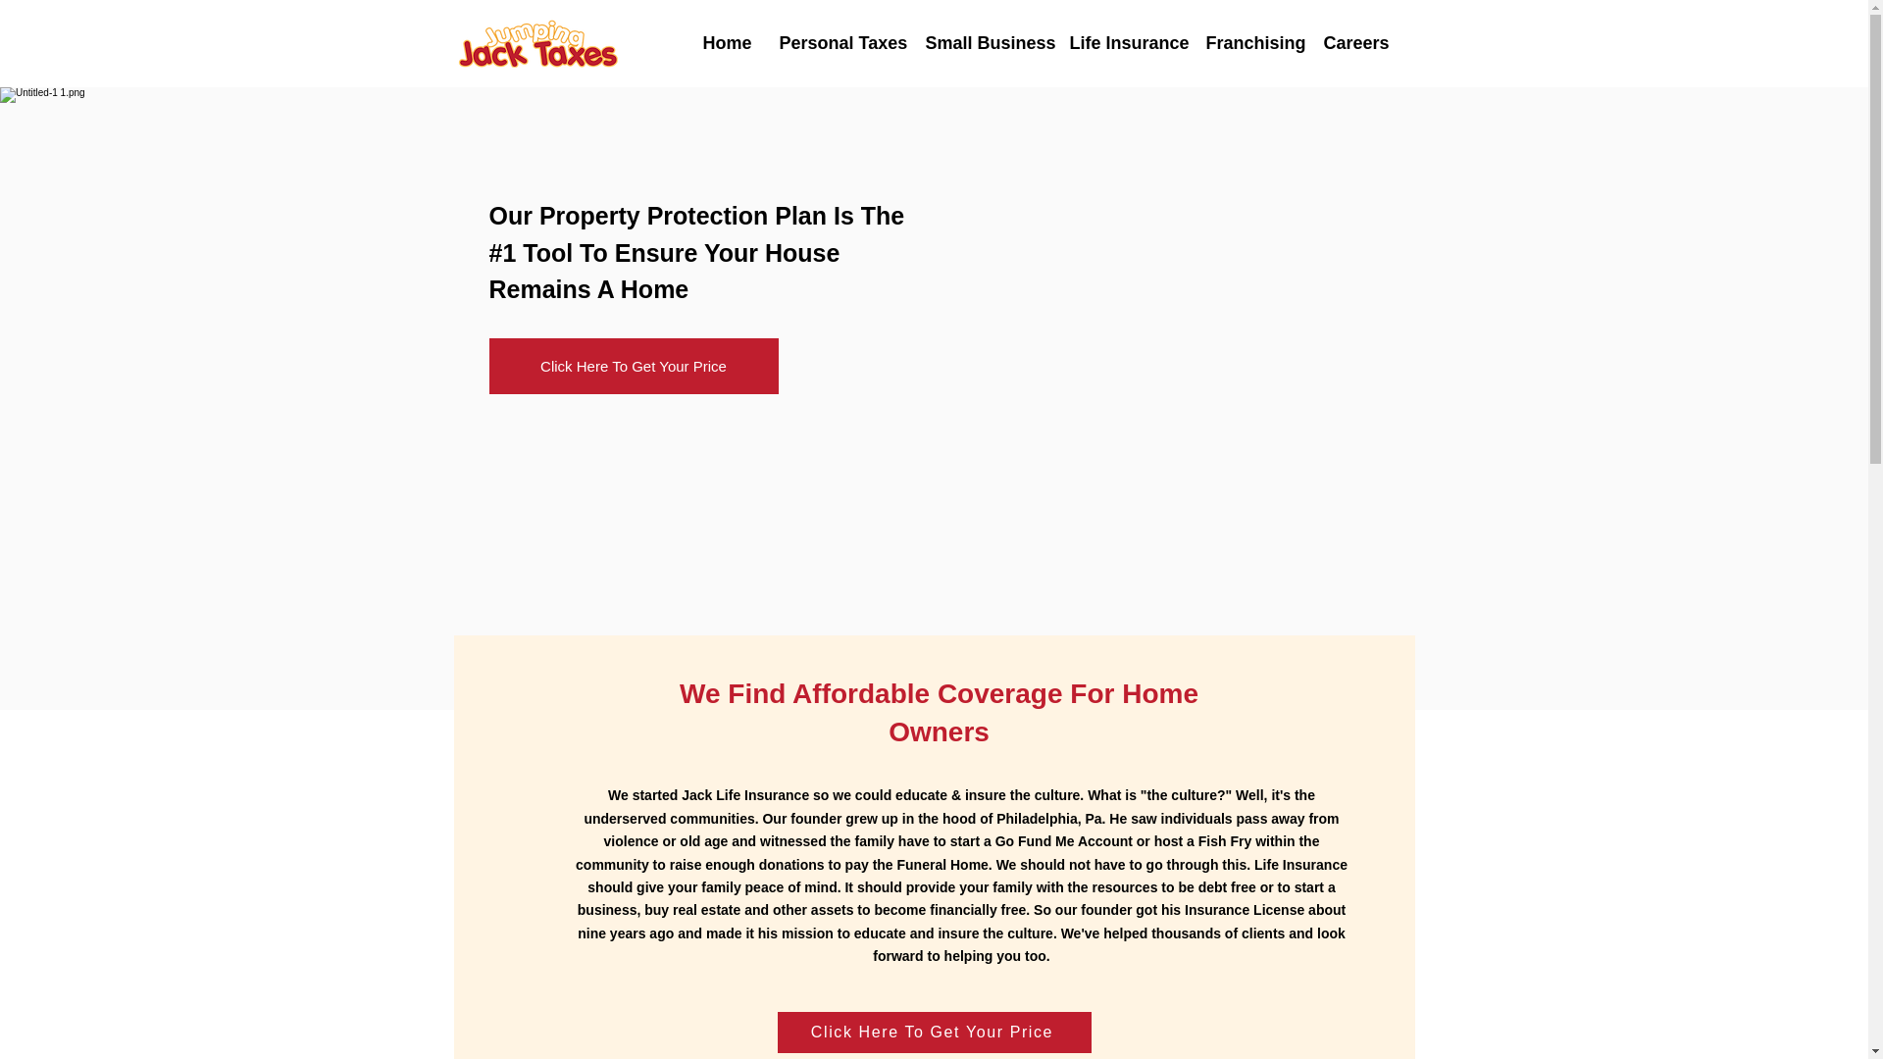  I want to click on Small Business, so click(982, 43).